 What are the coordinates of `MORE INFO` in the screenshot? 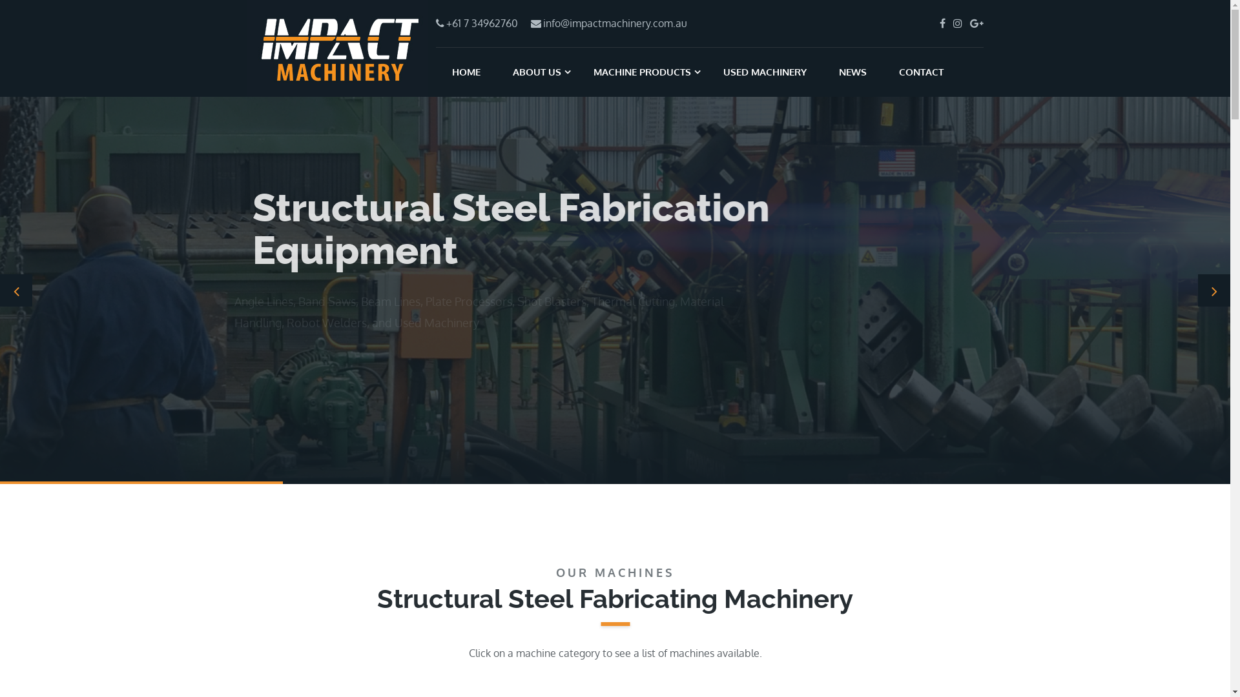 It's located at (300, 359).